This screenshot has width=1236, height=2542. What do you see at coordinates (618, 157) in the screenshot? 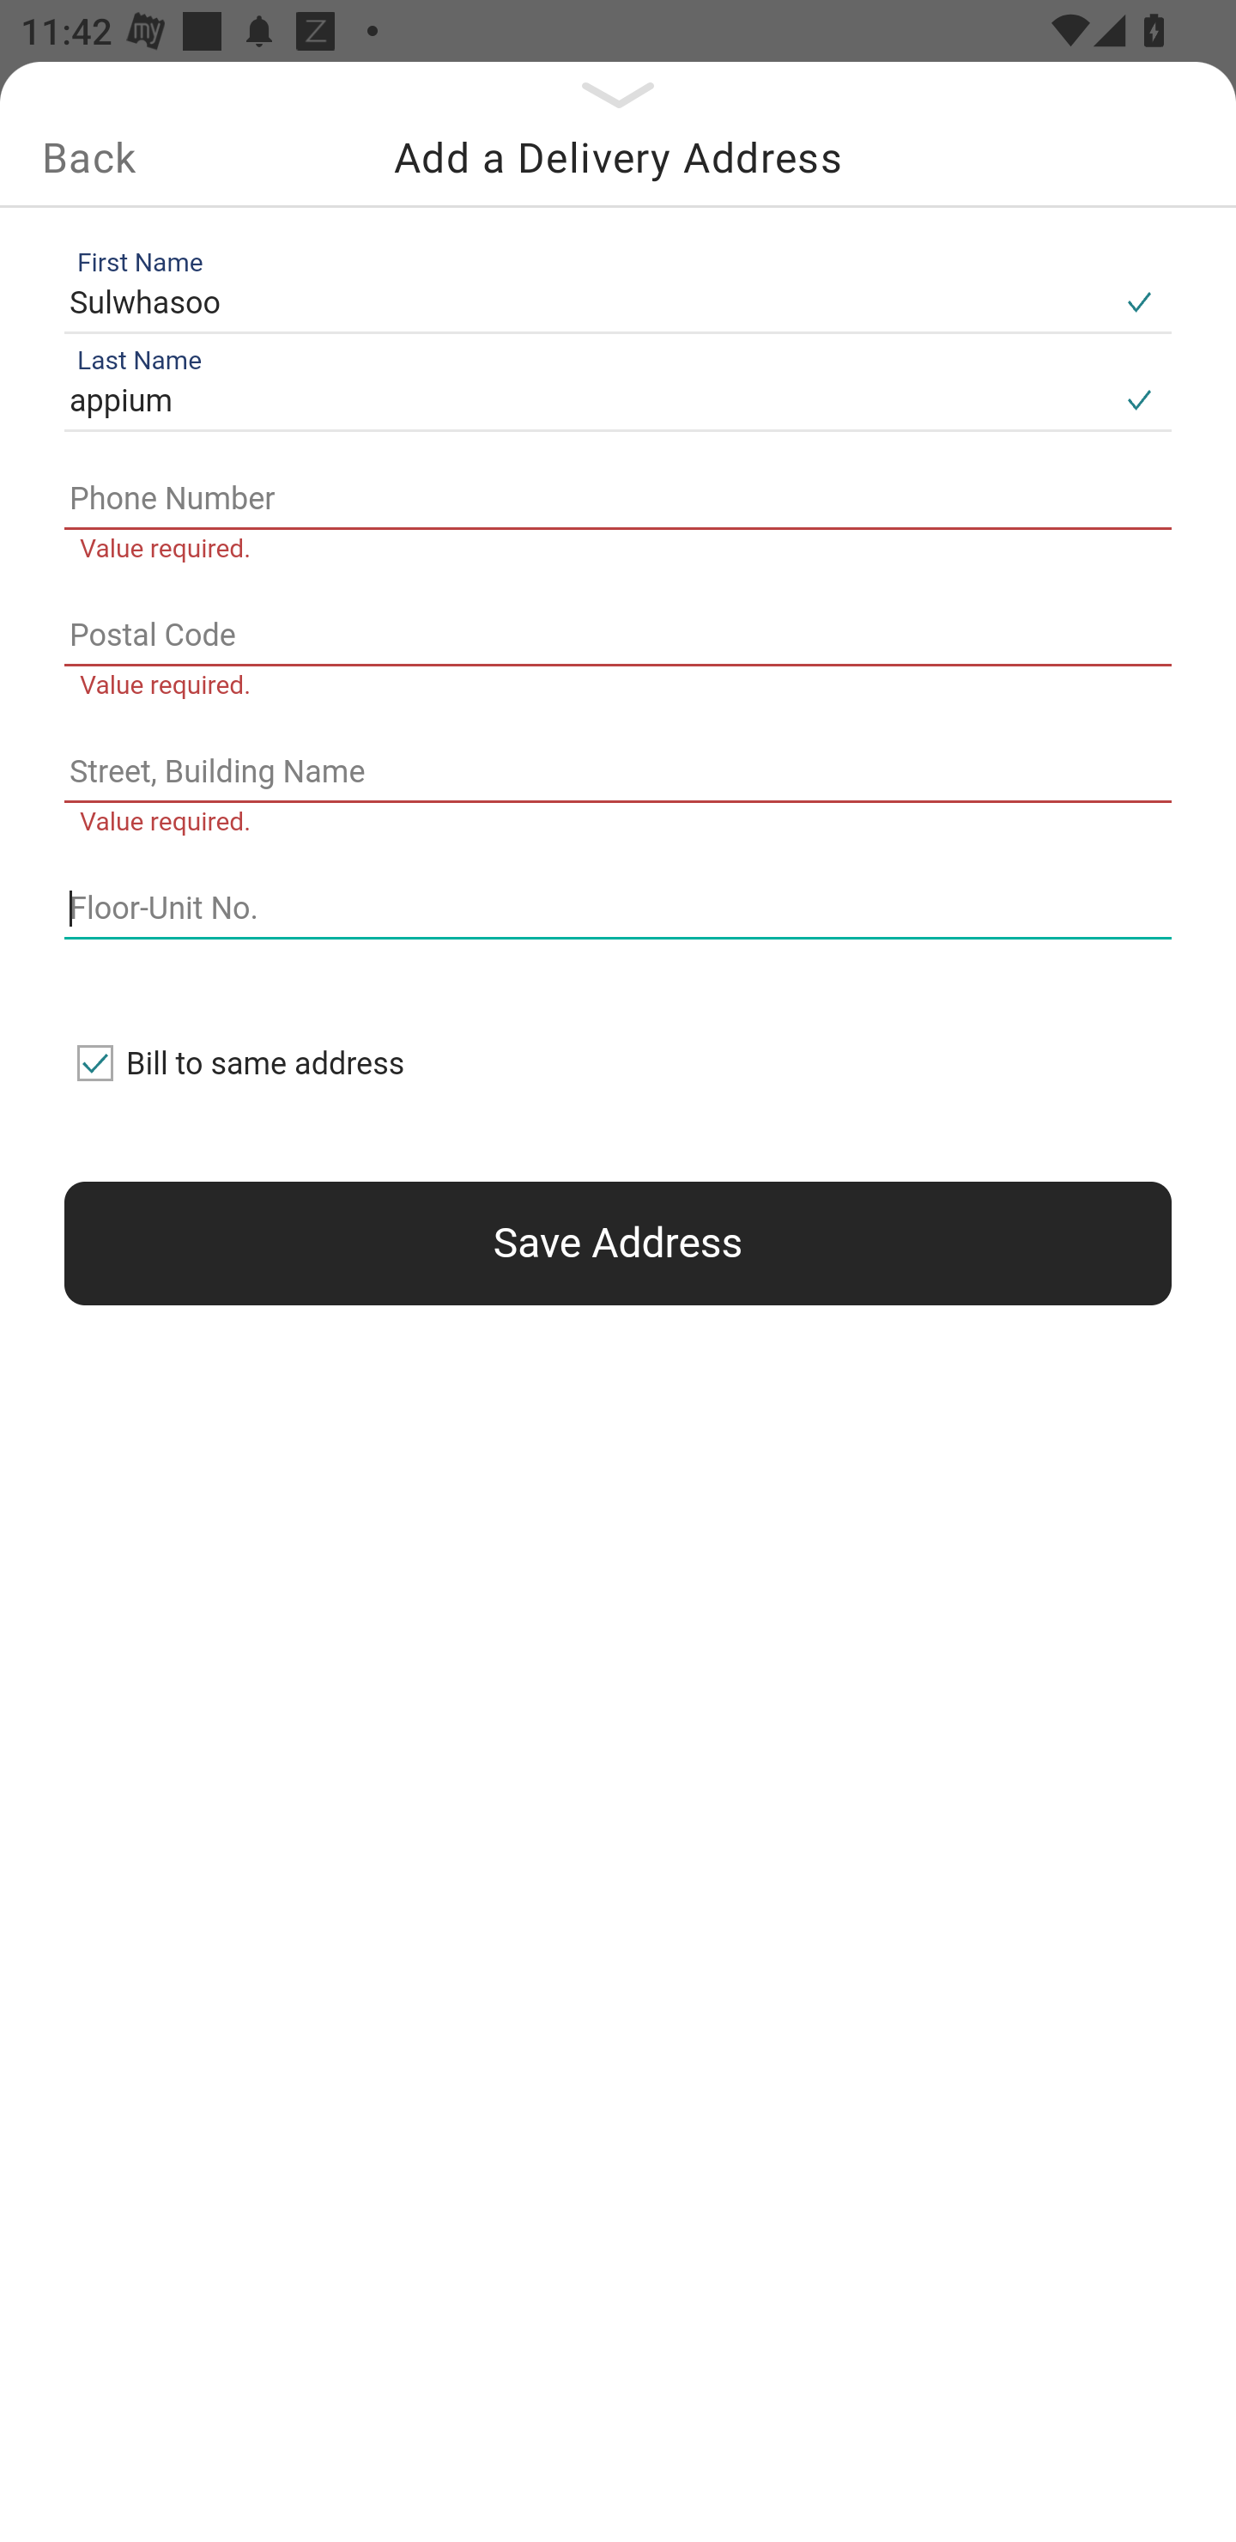
I see `Add a Delivery Address` at bounding box center [618, 157].